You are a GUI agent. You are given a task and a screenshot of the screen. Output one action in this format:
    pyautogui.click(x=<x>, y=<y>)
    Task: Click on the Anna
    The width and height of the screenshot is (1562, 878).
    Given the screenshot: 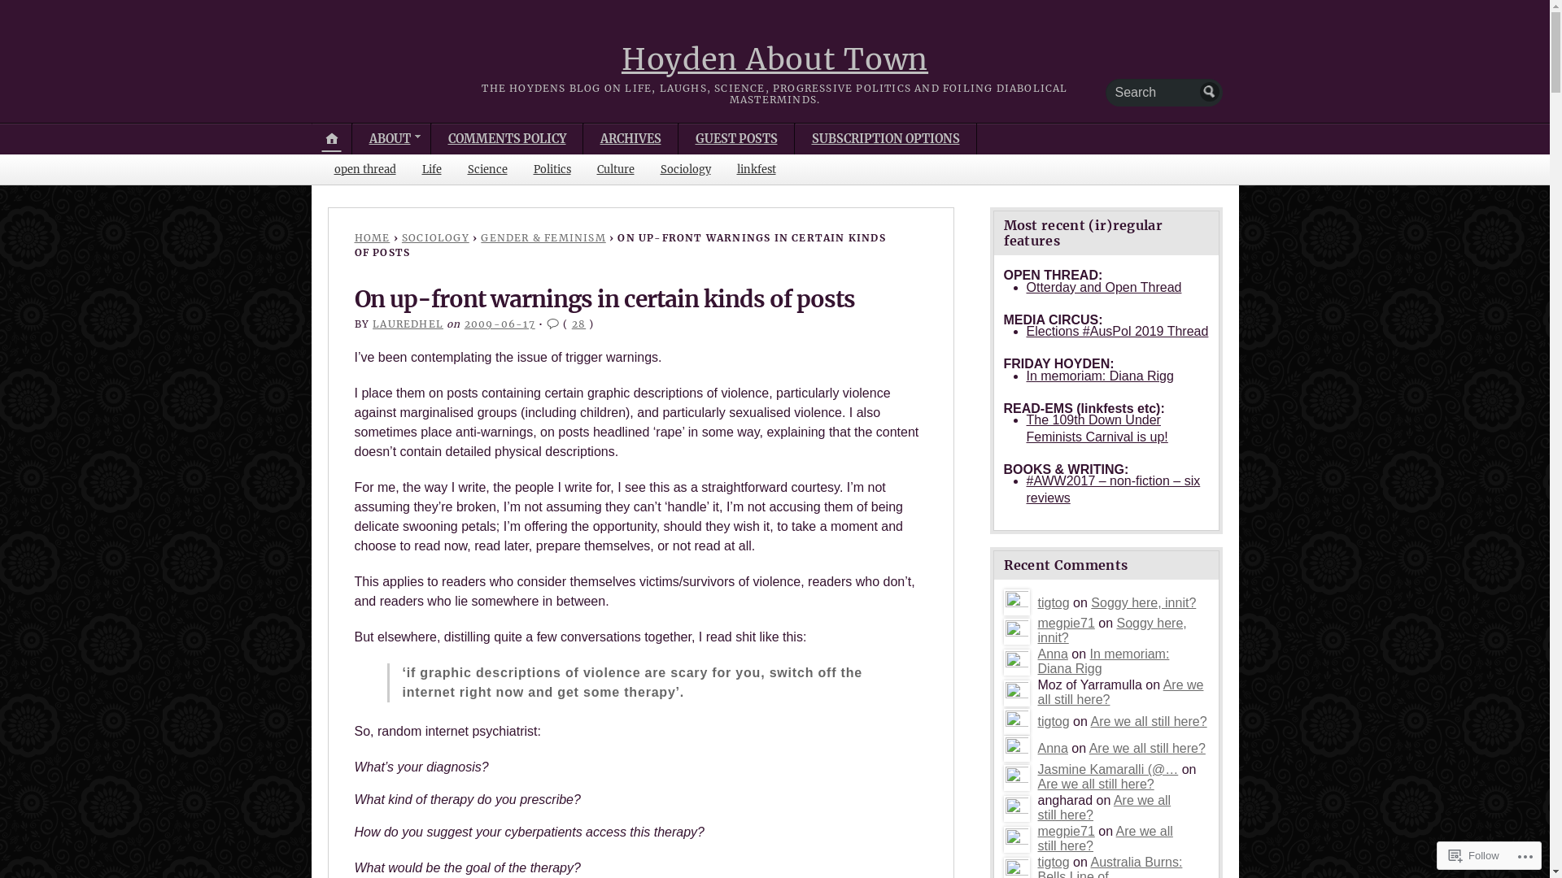 What is the action you would take?
    pyautogui.click(x=1017, y=749)
    